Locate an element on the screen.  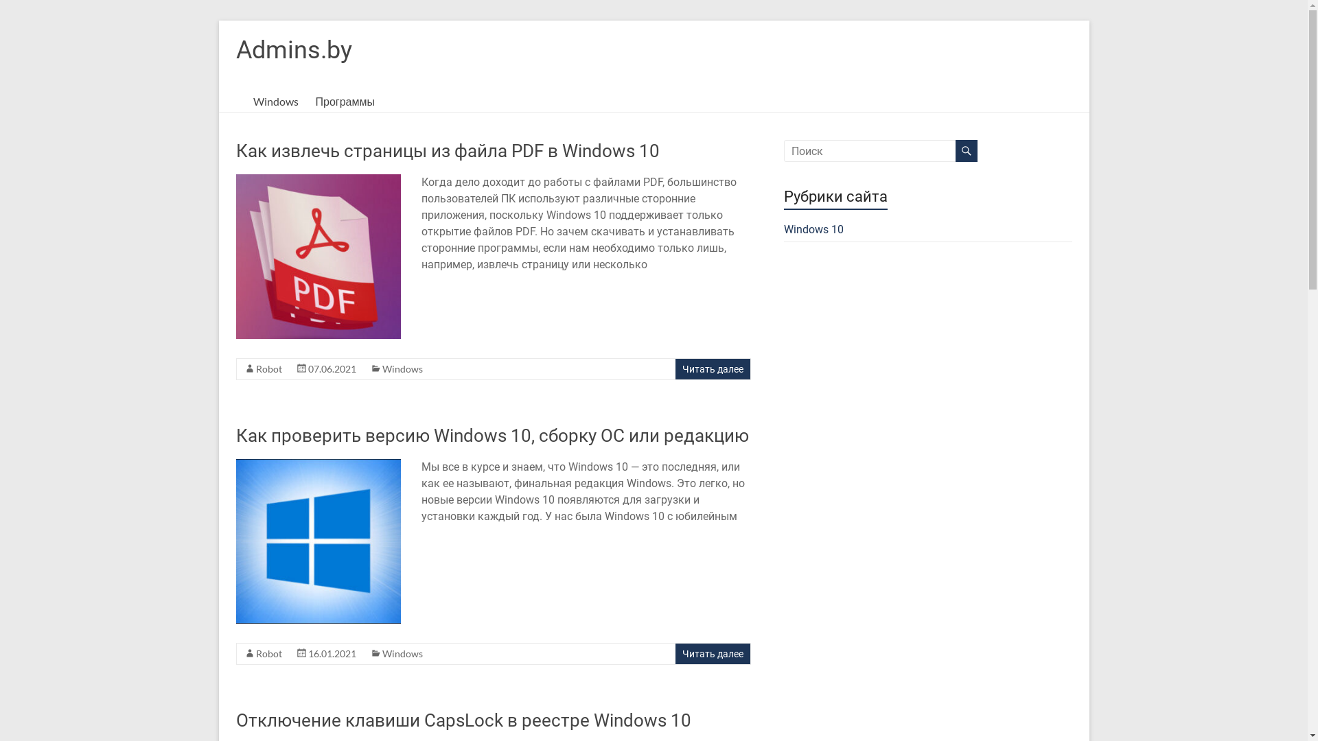
07.06.2021 is located at coordinates (332, 369).